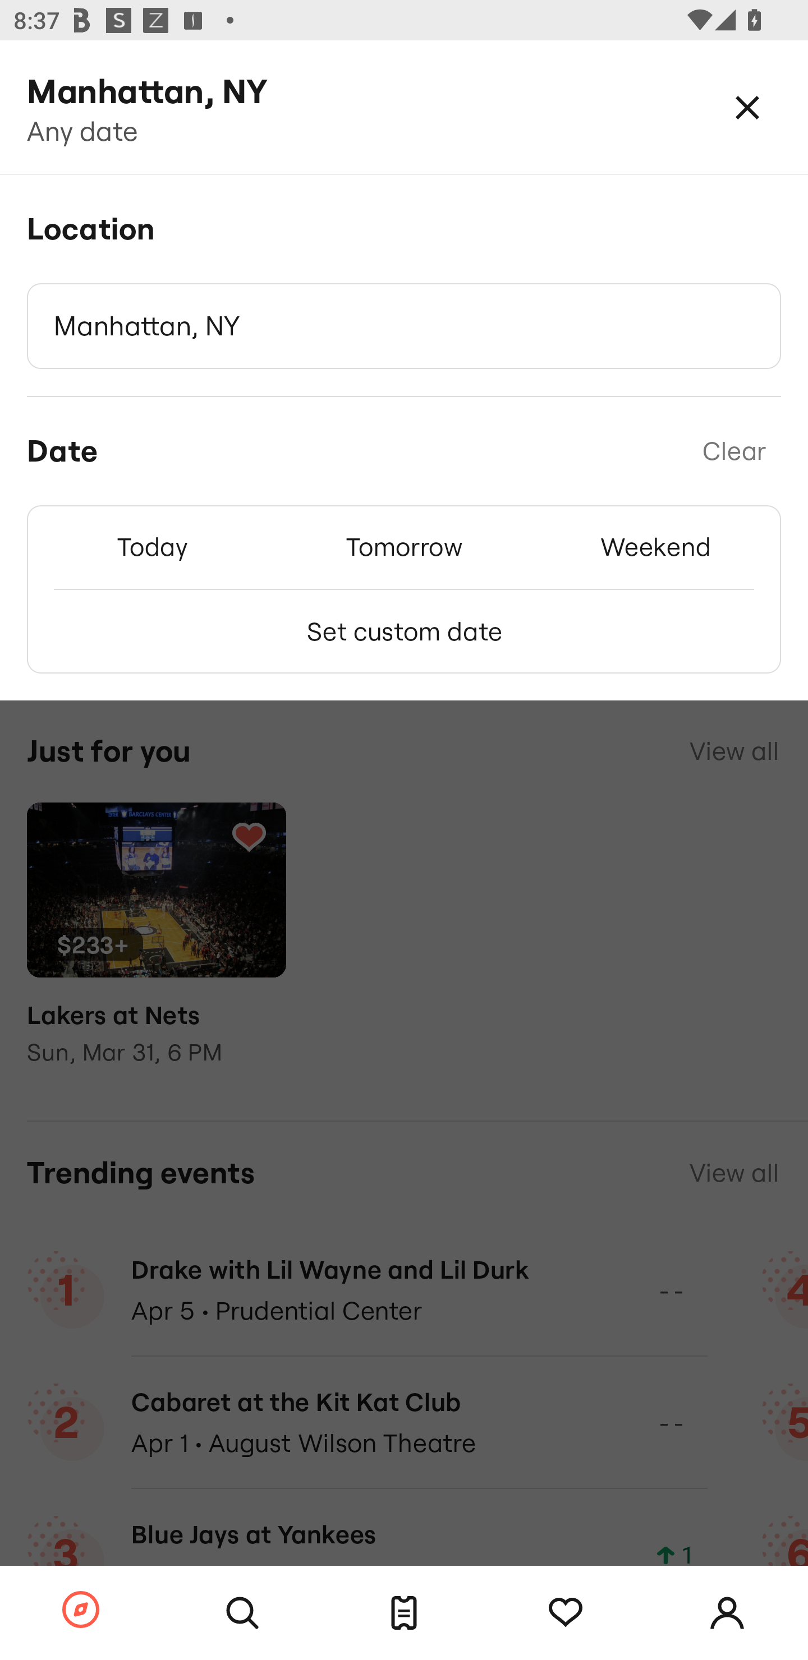 The height and width of the screenshot is (1660, 808). Describe the element at coordinates (566, 1613) in the screenshot. I see `Tracking` at that location.